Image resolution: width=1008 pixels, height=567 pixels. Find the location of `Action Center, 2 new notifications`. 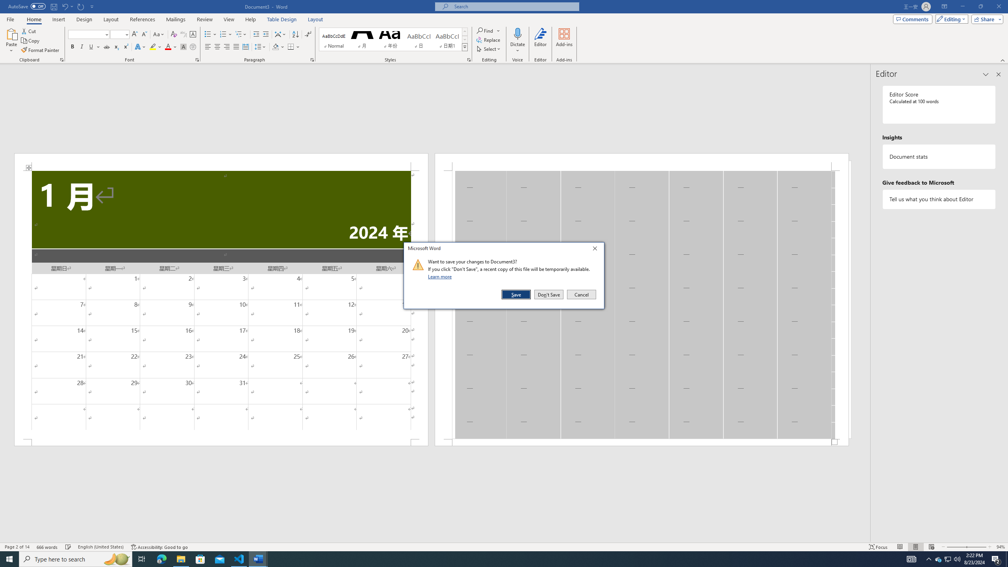

Action Center, 2 new notifications is located at coordinates (996, 559).